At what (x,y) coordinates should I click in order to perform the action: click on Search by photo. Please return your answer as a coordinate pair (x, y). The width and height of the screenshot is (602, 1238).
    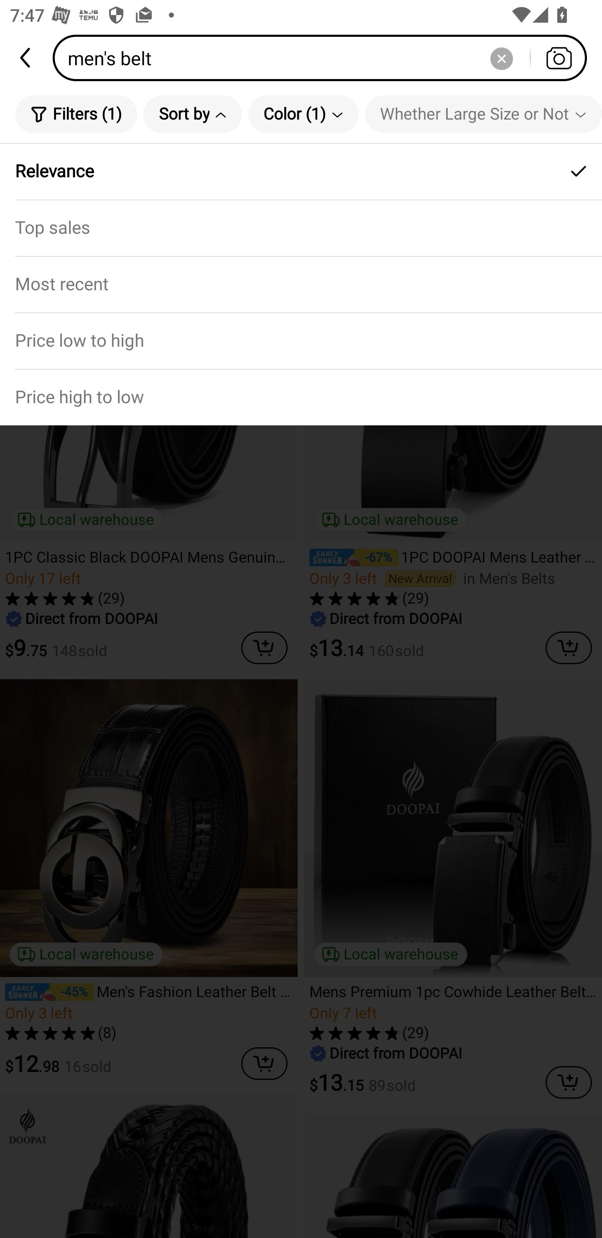
    Looking at the image, I should click on (559, 58).